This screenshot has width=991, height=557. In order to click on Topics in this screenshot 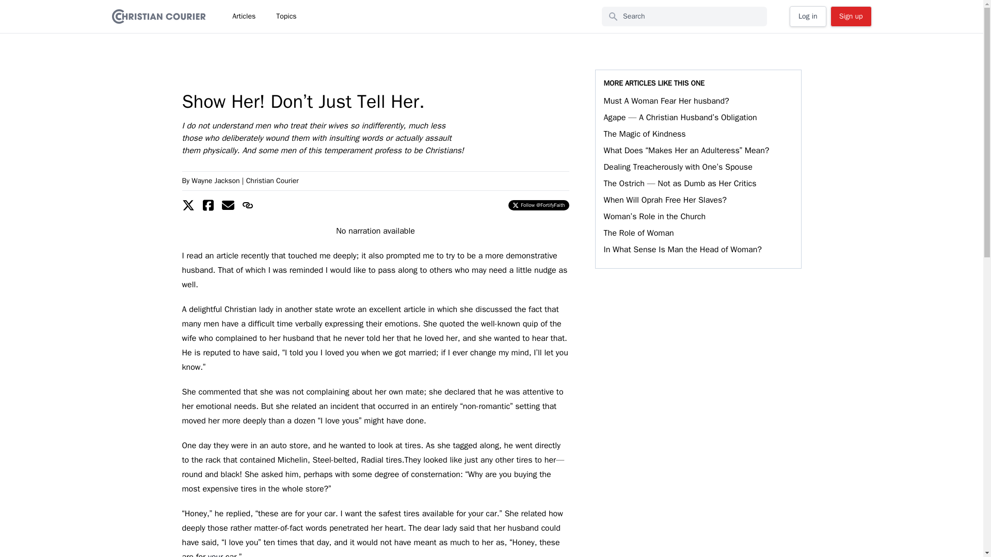, I will do `click(286, 17)`.